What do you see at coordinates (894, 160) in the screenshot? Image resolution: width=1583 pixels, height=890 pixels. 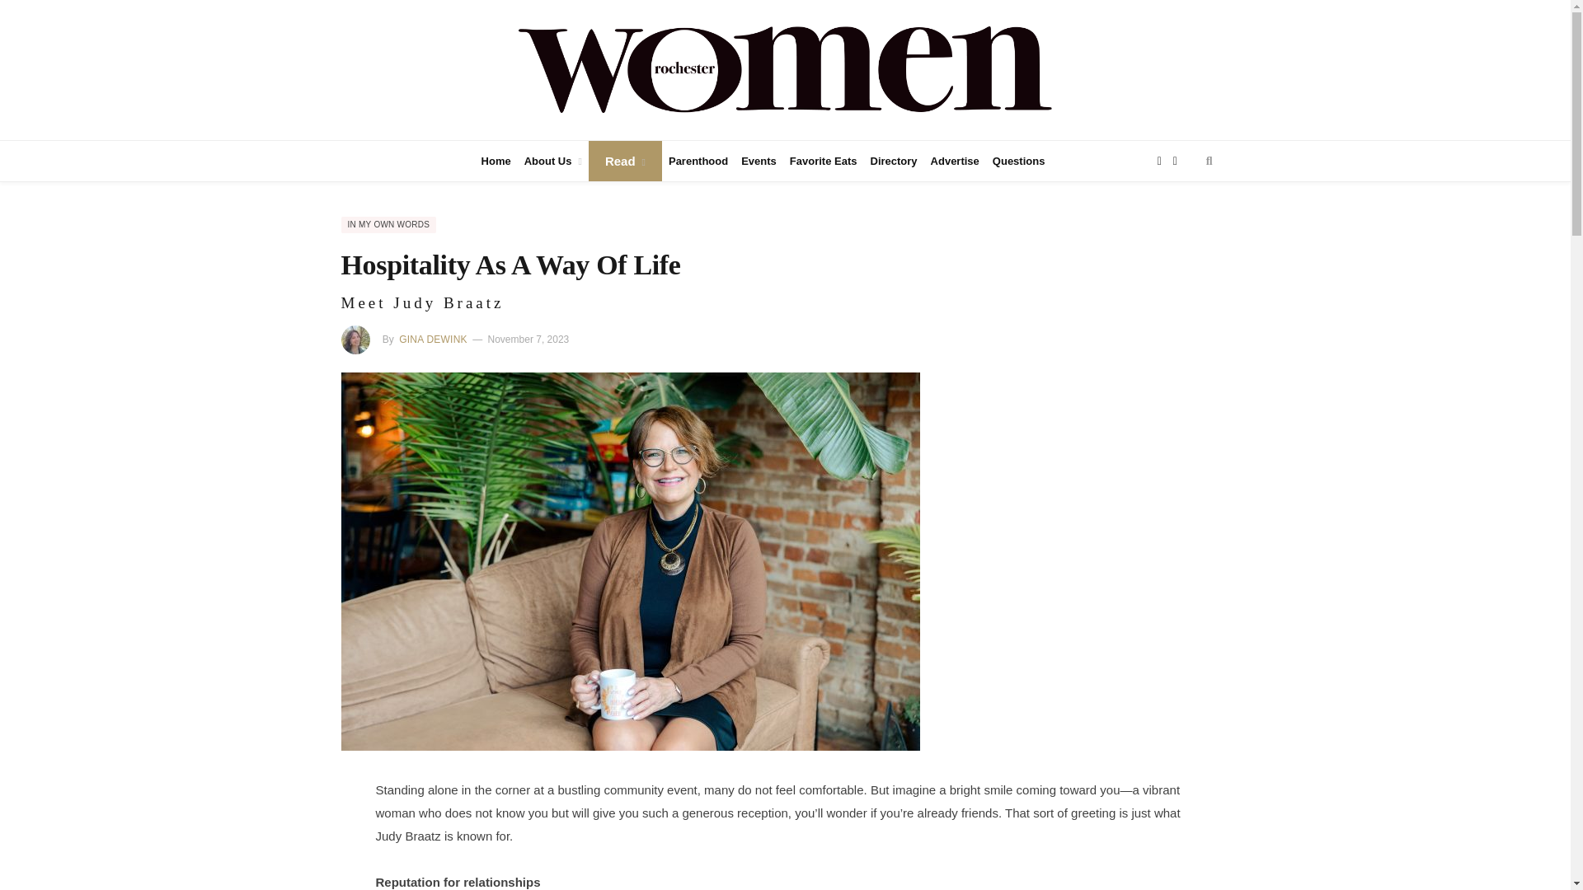 I see `Directory` at bounding box center [894, 160].